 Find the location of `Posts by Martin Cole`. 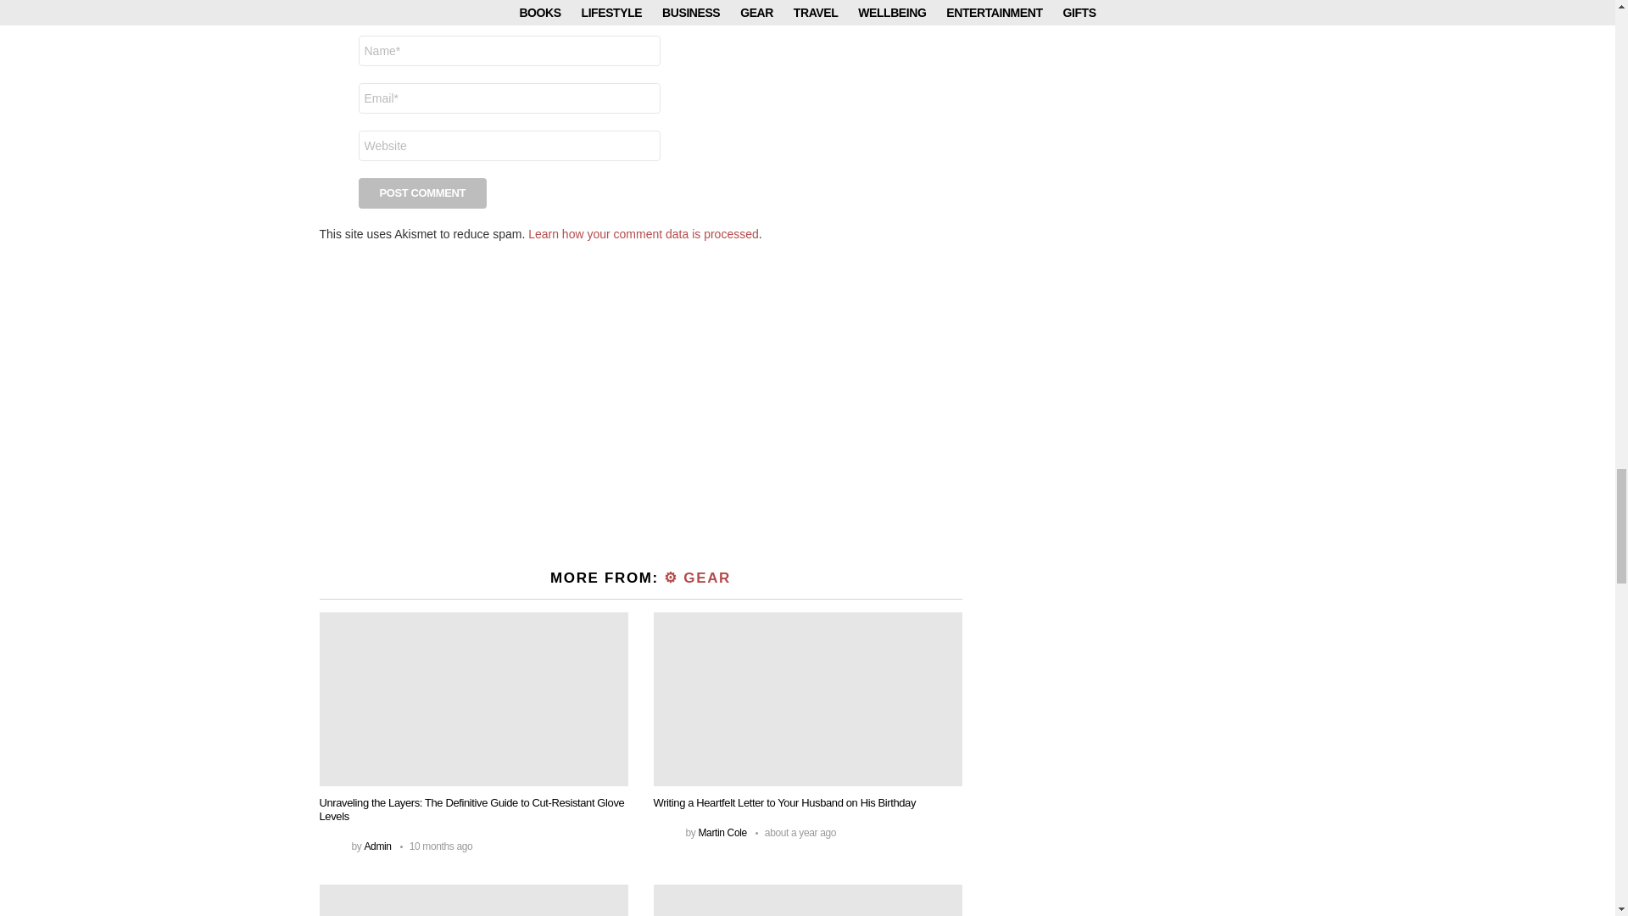

Posts by Martin Cole is located at coordinates (722, 833).